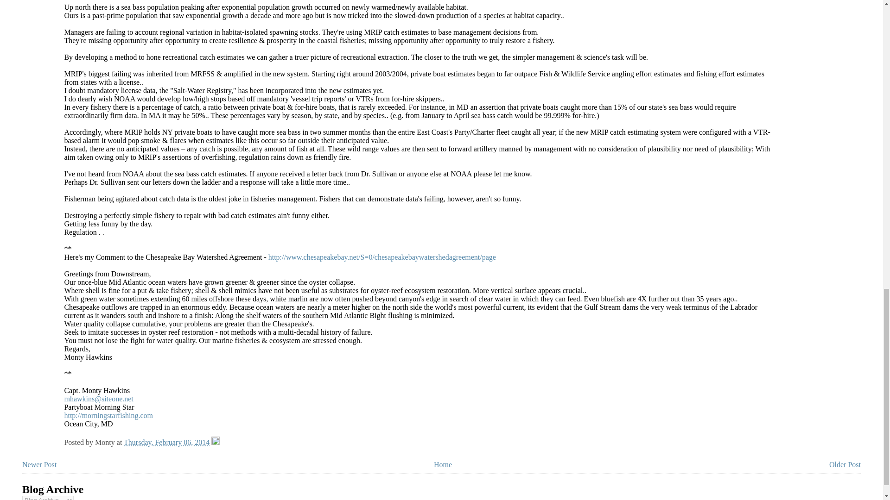  Describe the element at coordinates (39, 464) in the screenshot. I see `Newer Post` at that location.